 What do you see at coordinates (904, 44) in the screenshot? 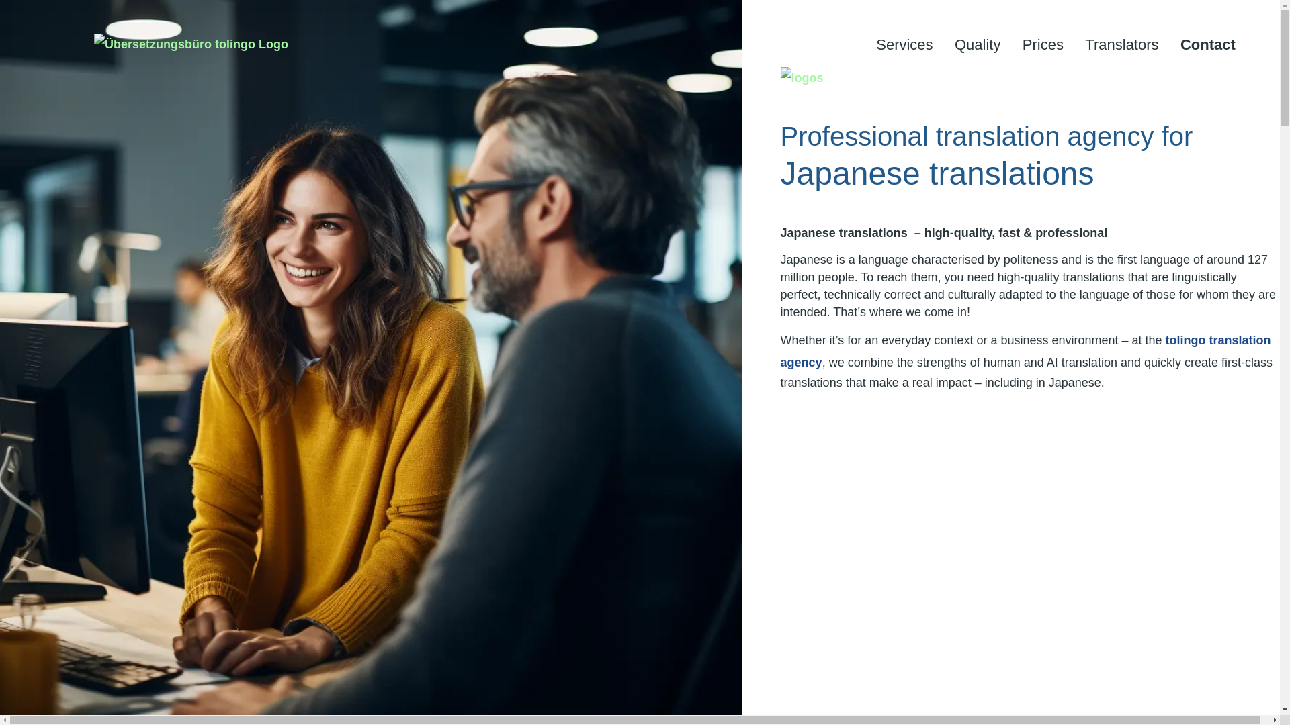
I see `Services` at bounding box center [904, 44].